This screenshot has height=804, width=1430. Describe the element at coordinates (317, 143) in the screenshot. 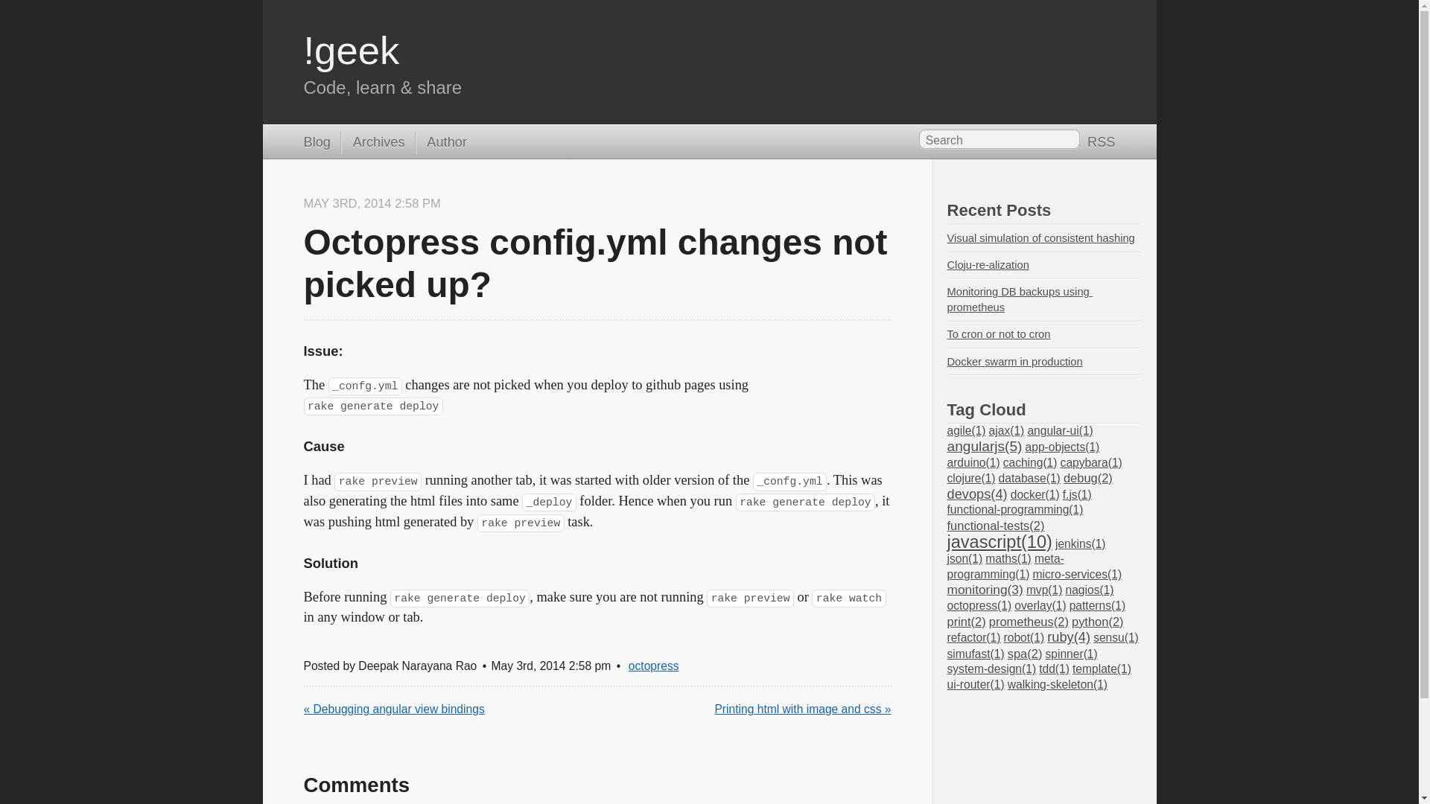

I see `Blog` at that location.